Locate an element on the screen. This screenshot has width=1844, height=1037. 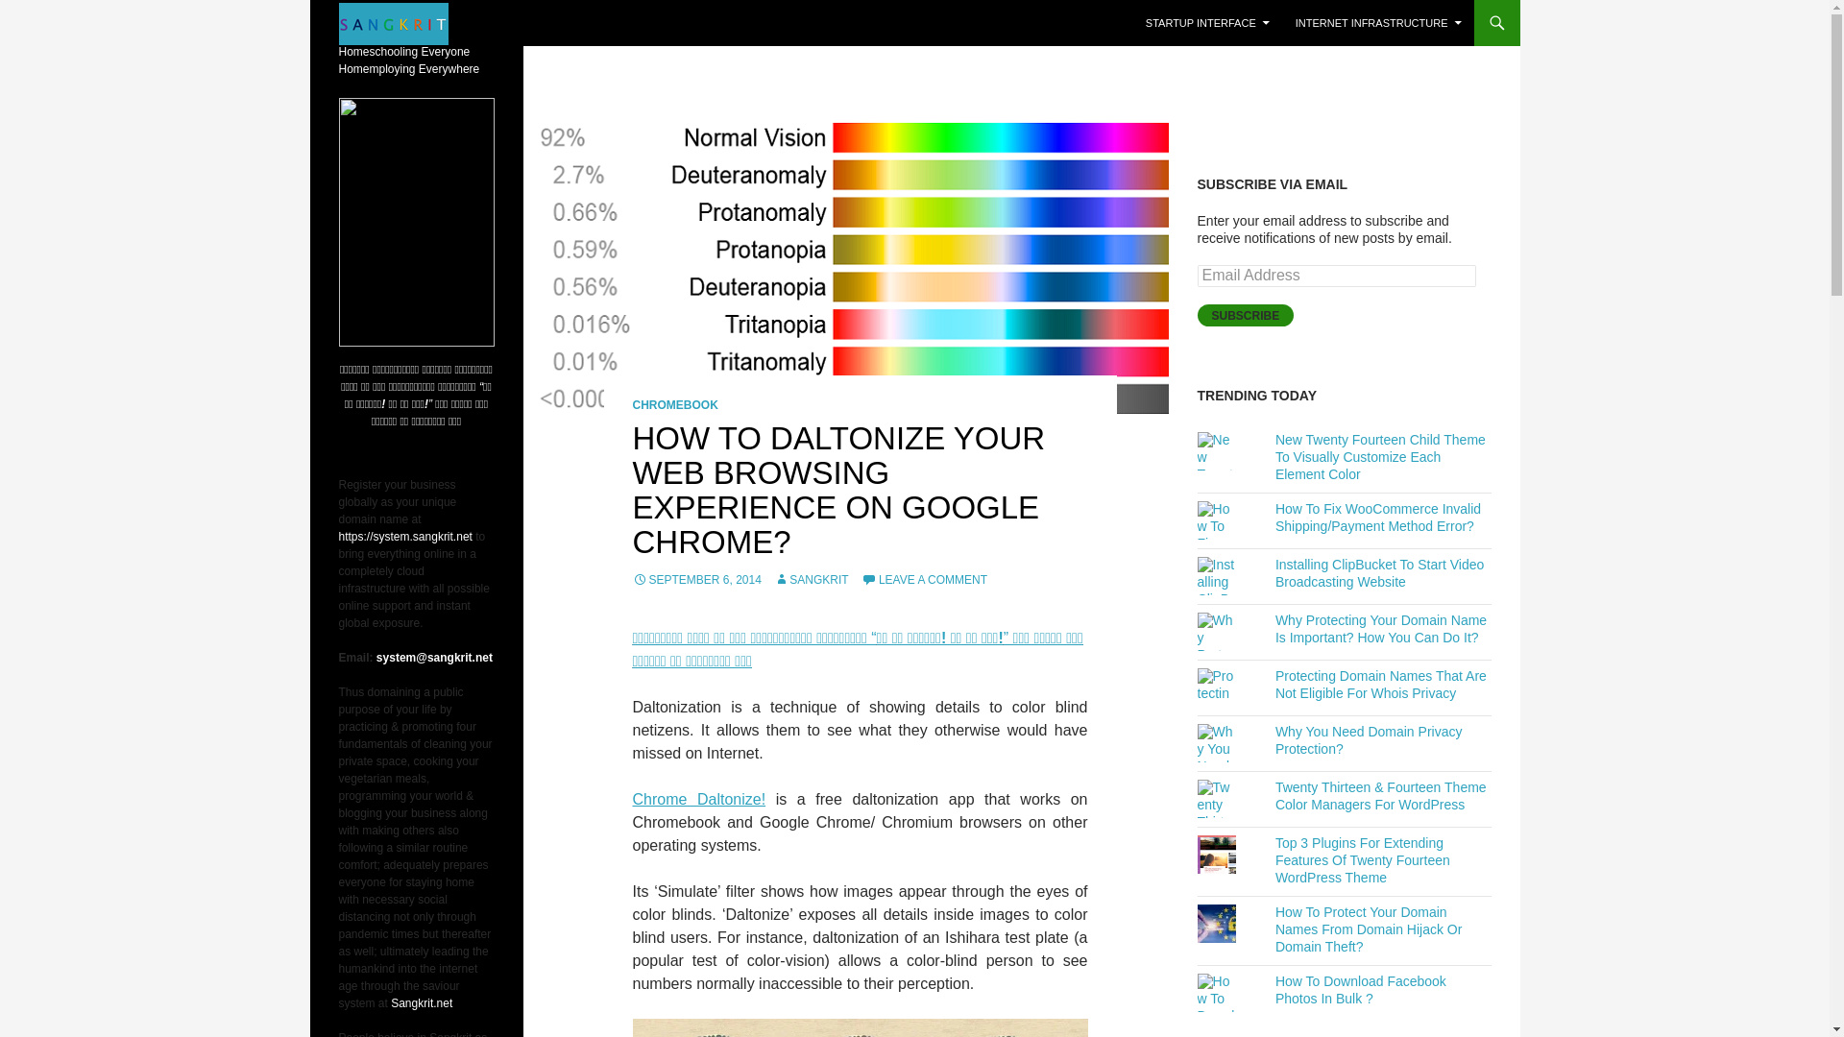
STARTUP INTERFACE is located at coordinates (1207, 23).